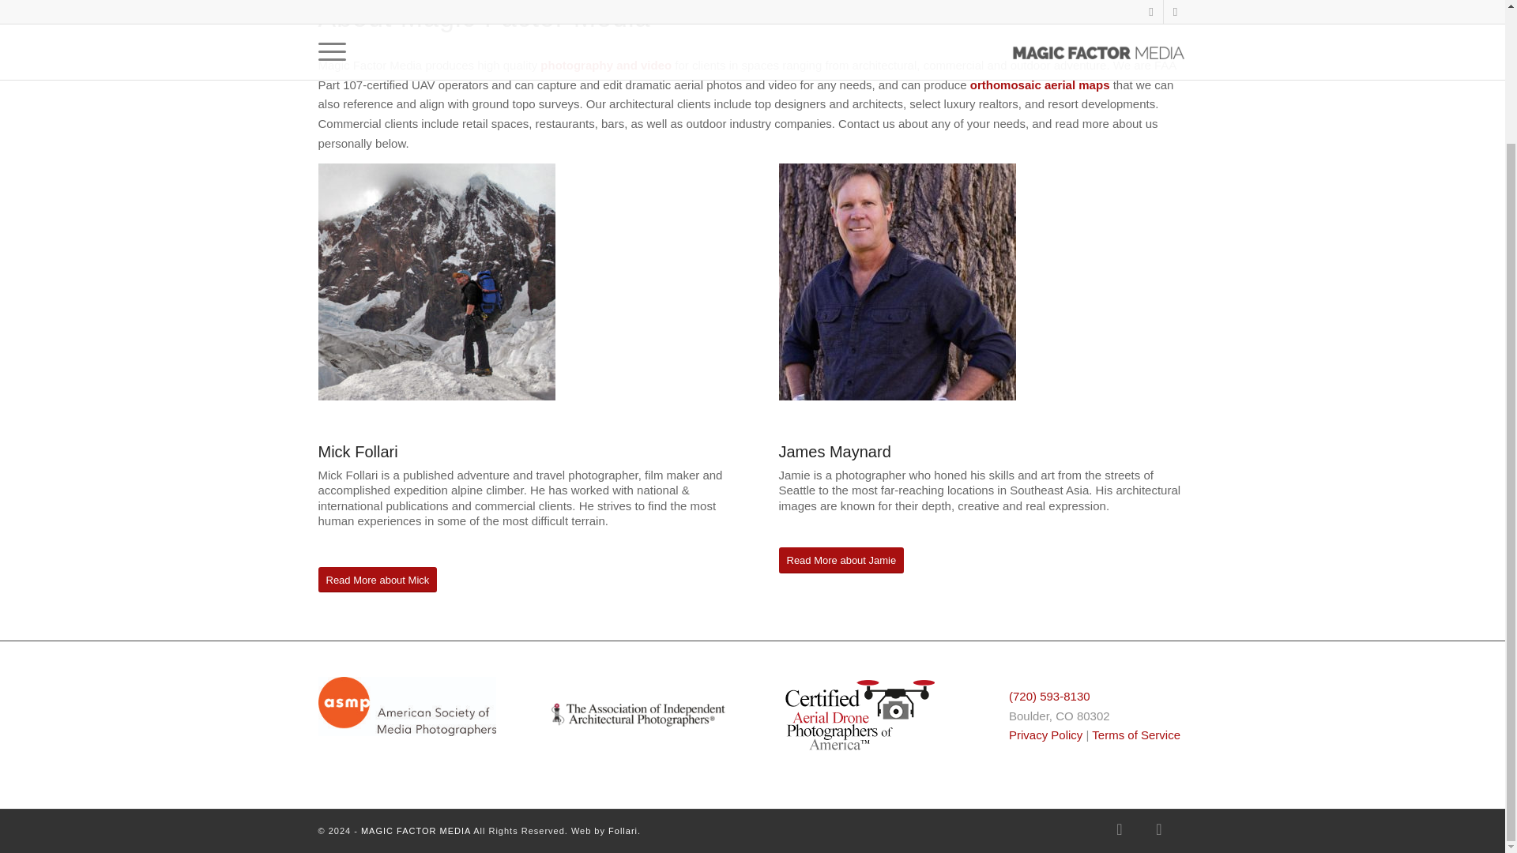 Image resolution: width=1517 pixels, height=853 pixels. What do you see at coordinates (1158, 829) in the screenshot?
I see `Instagram` at bounding box center [1158, 829].